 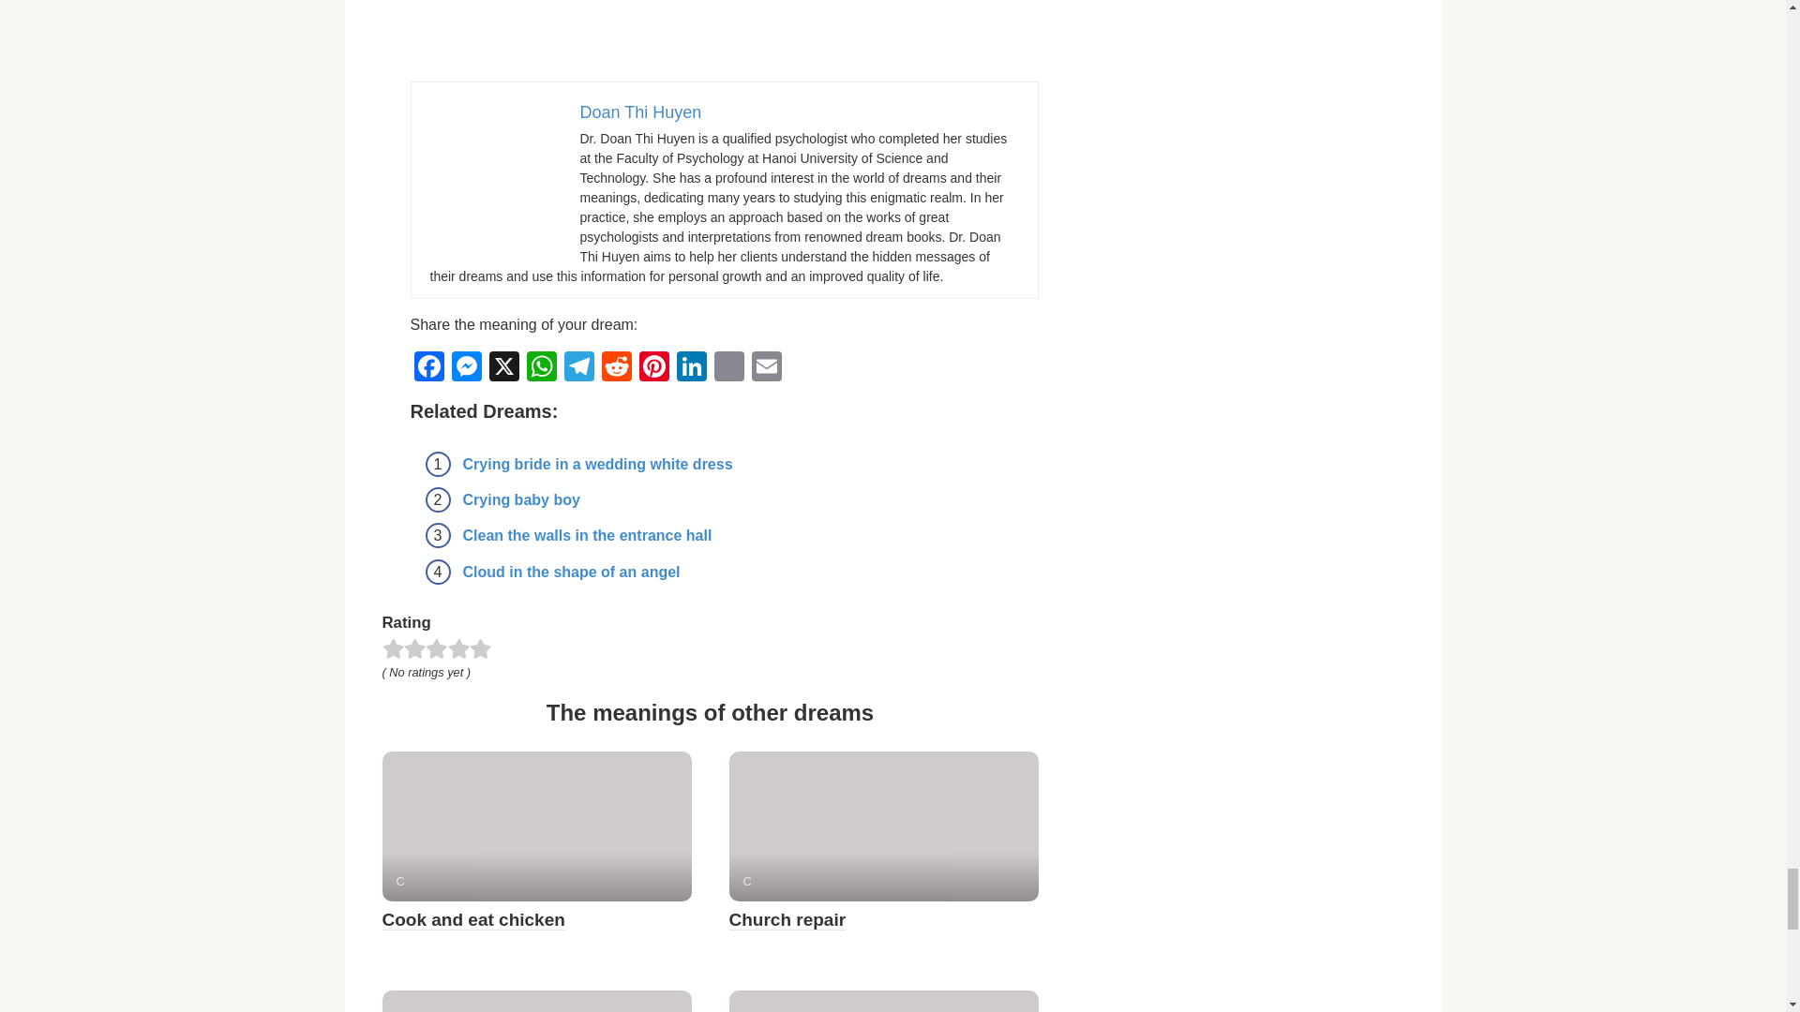 I want to click on Facebook, so click(x=429, y=367).